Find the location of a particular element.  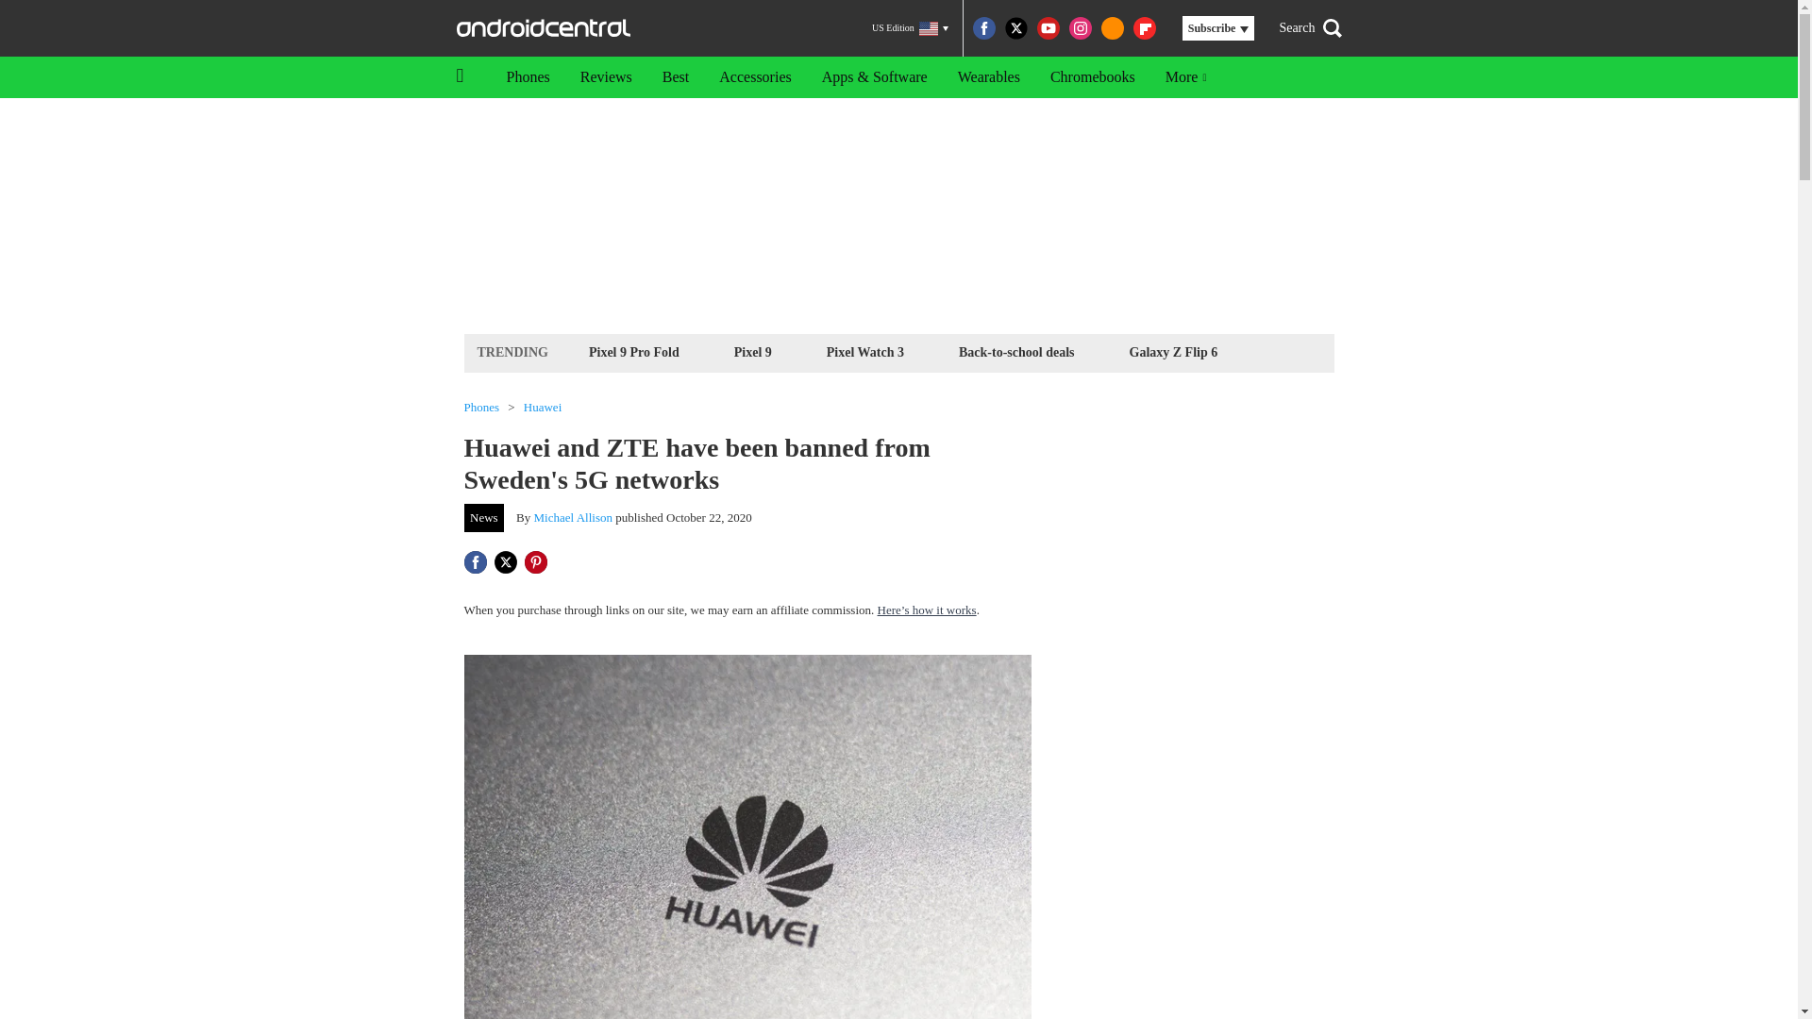

US Edition is located at coordinates (910, 28).